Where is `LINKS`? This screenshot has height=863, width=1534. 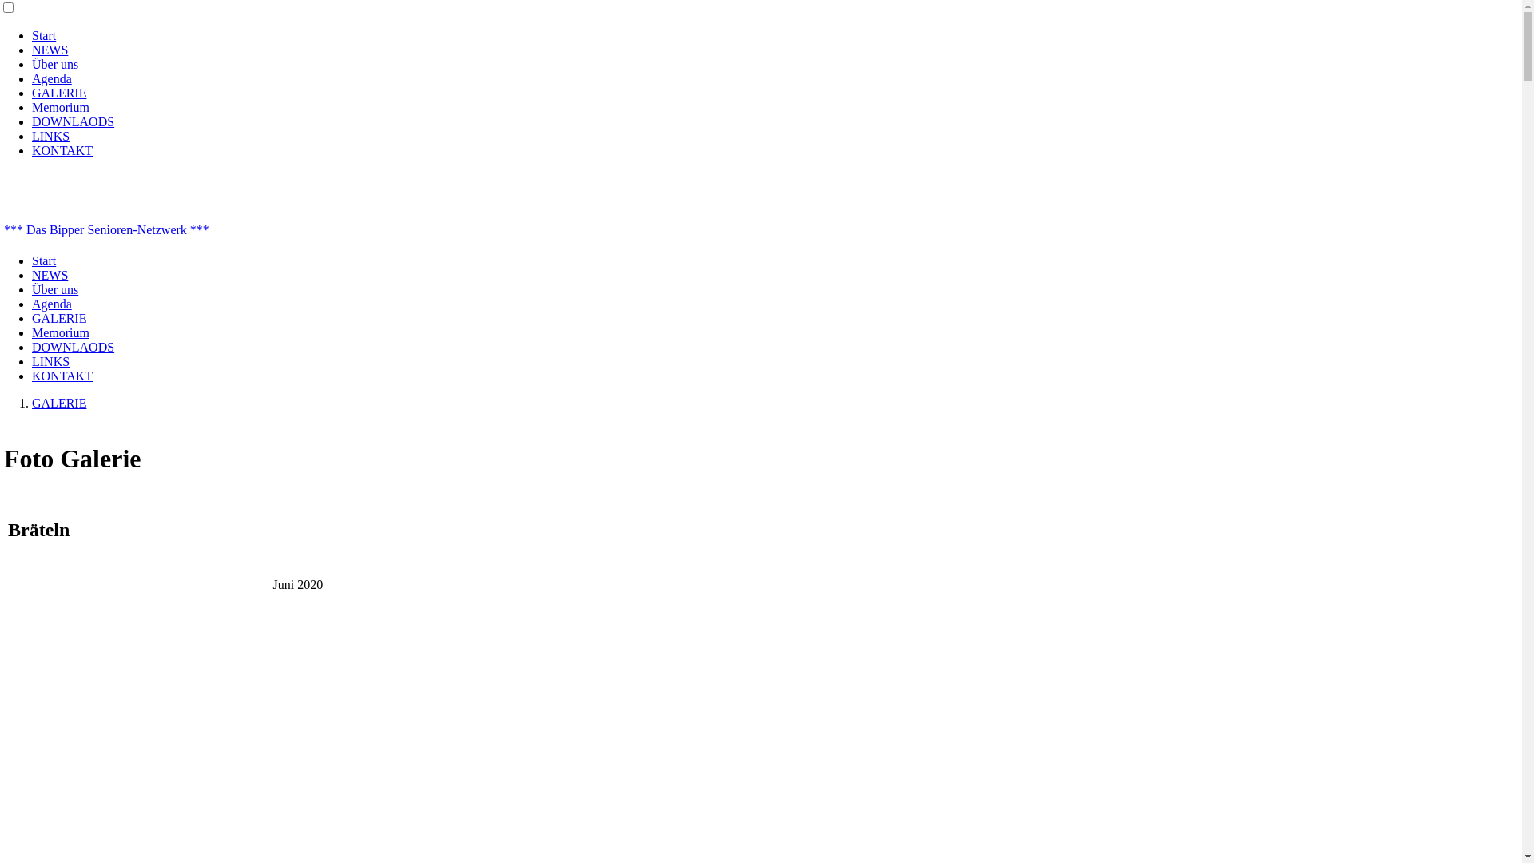 LINKS is located at coordinates (51, 136).